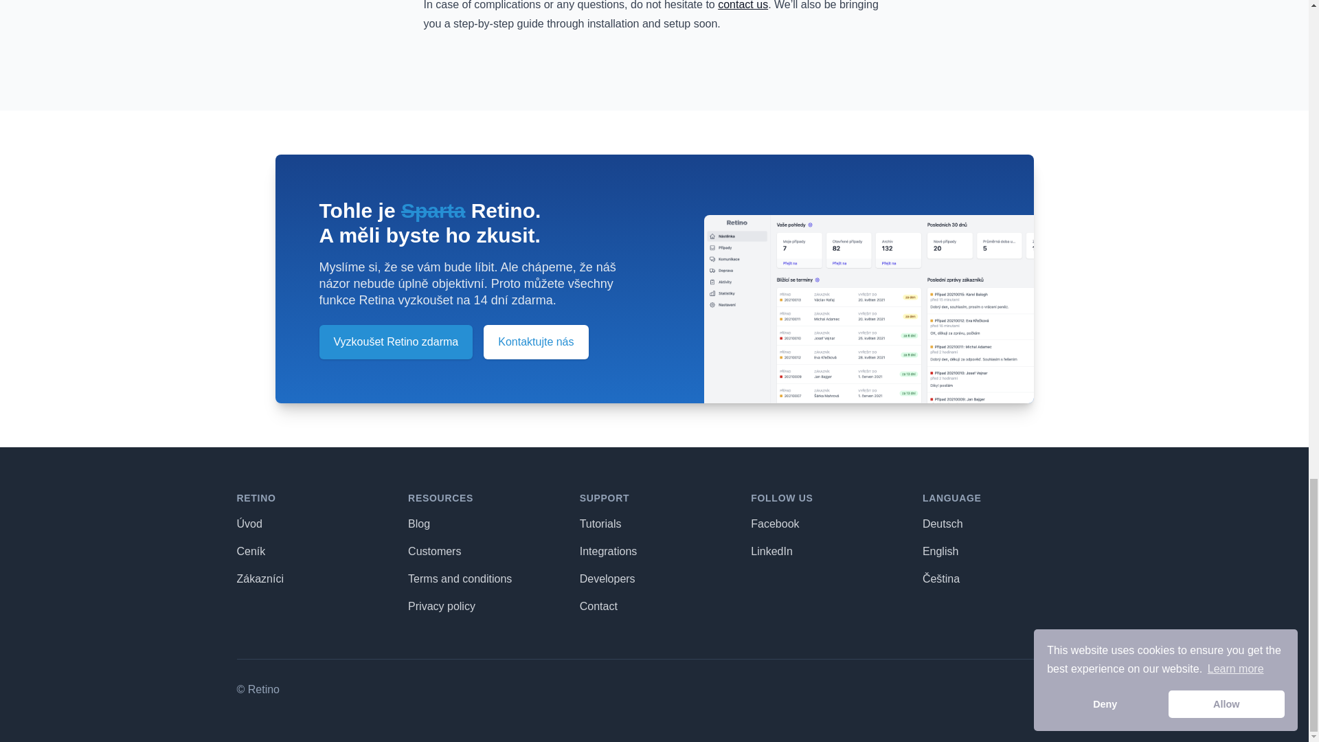 The height and width of the screenshot is (742, 1319). What do you see at coordinates (418, 524) in the screenshot?
I see `Blog` at bounding box center [418, 524].